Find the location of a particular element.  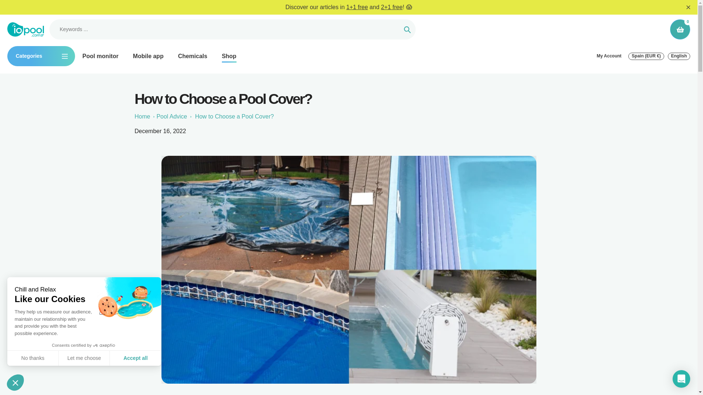

0 is located at coordinates (680, 29).